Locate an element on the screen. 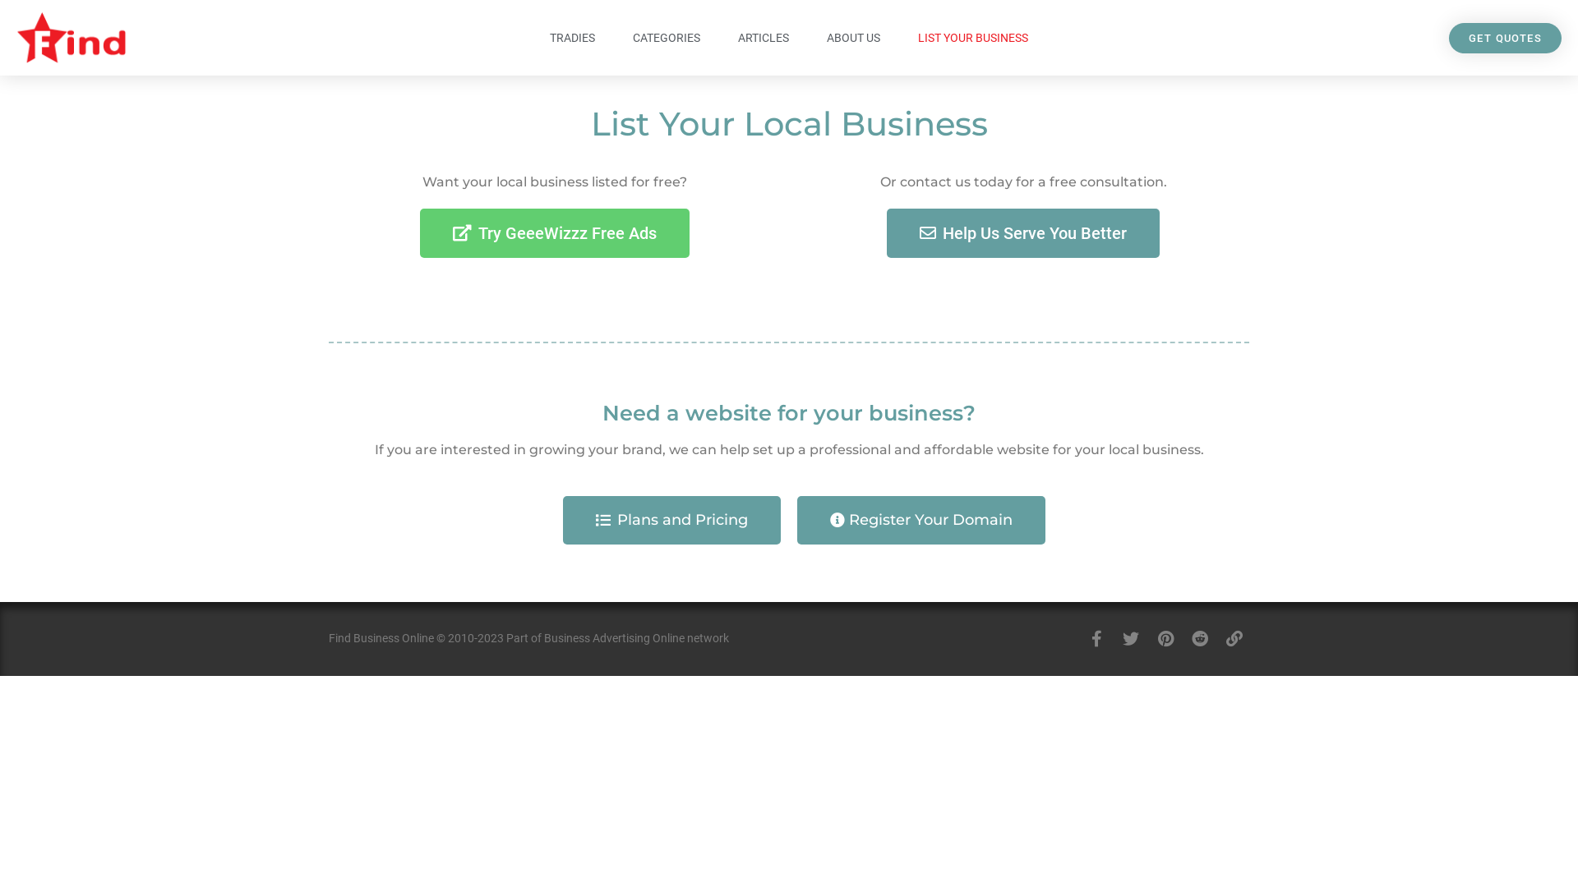 This screenshot has width=1578, height=887. TRADIES is located at coordinates (572, 38).